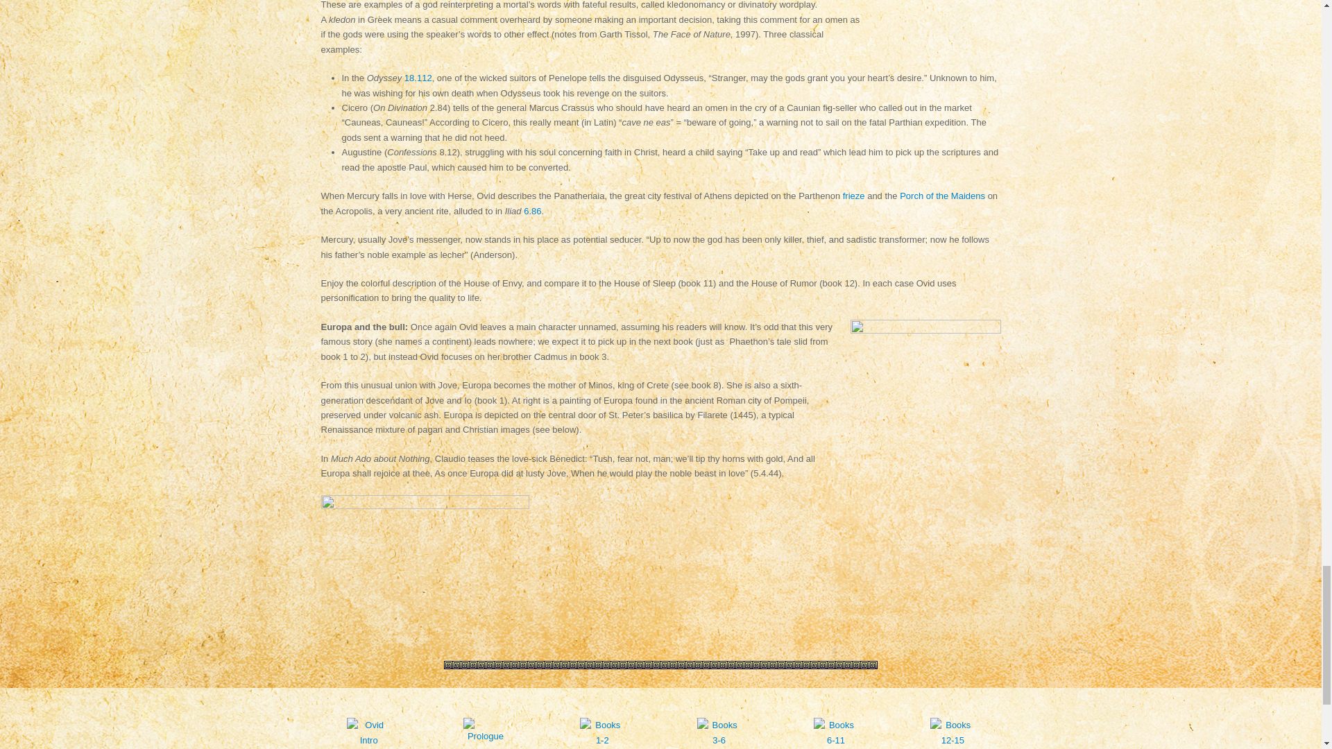  What do you see at coordinates (418, 78) in the screenshot?
I see `18.112` at bounding box center [418, 78].